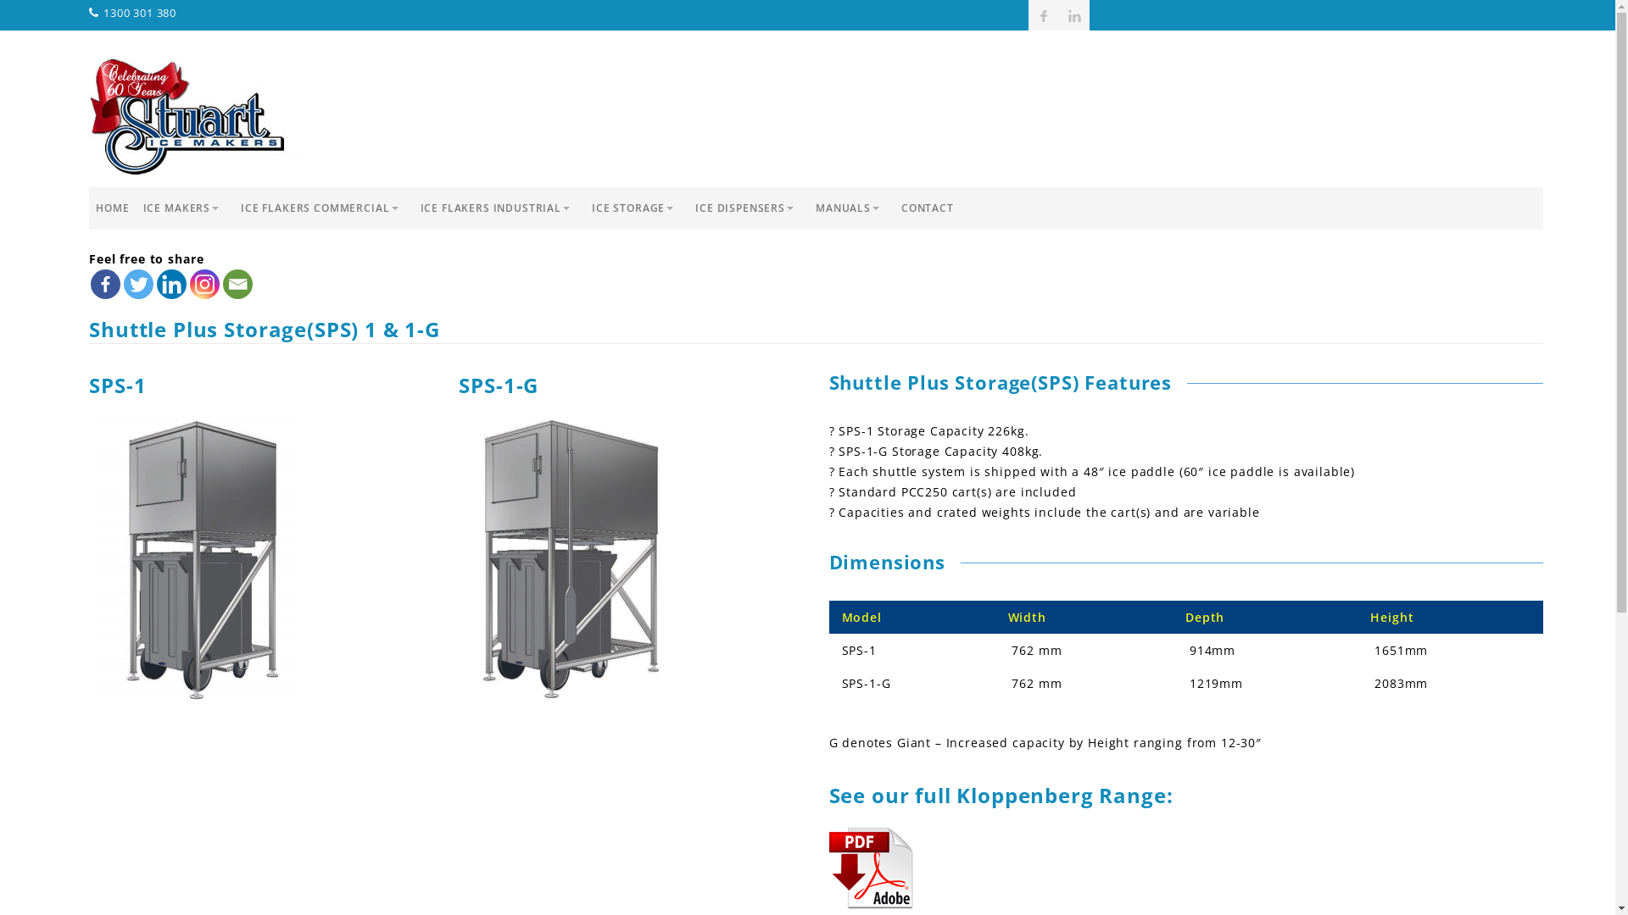 The image size is (1628, 915). Describe the element at coordinates (1044, 15) in the screenshot. I see `Find us on Facebook` at that location.